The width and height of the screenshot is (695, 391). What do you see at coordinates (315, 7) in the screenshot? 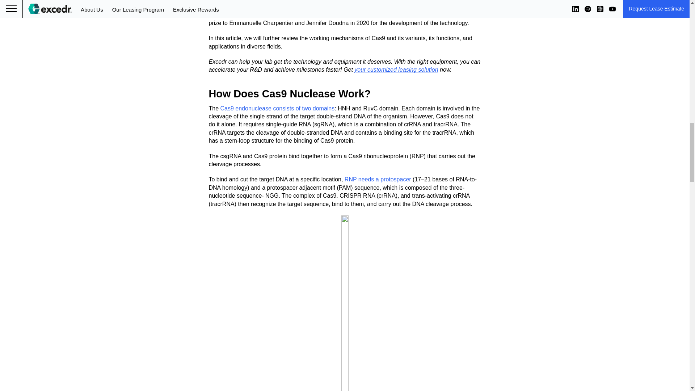
I see `molecular weight of 160 kilodaltons` at bounding box center [315, 7].